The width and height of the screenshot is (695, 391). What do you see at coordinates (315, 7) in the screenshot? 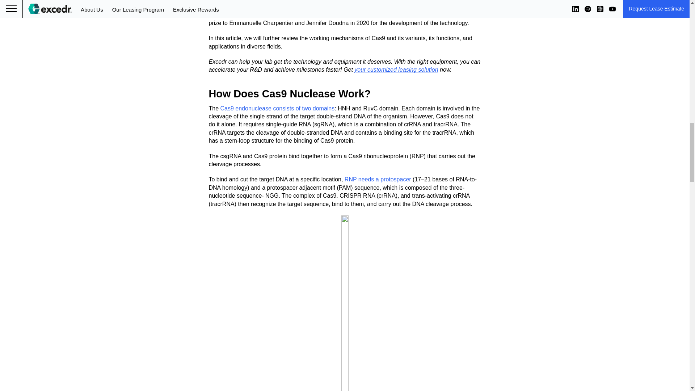
I see `molecular weight of 160 kilodaltons` at bounding box center [315, 7].